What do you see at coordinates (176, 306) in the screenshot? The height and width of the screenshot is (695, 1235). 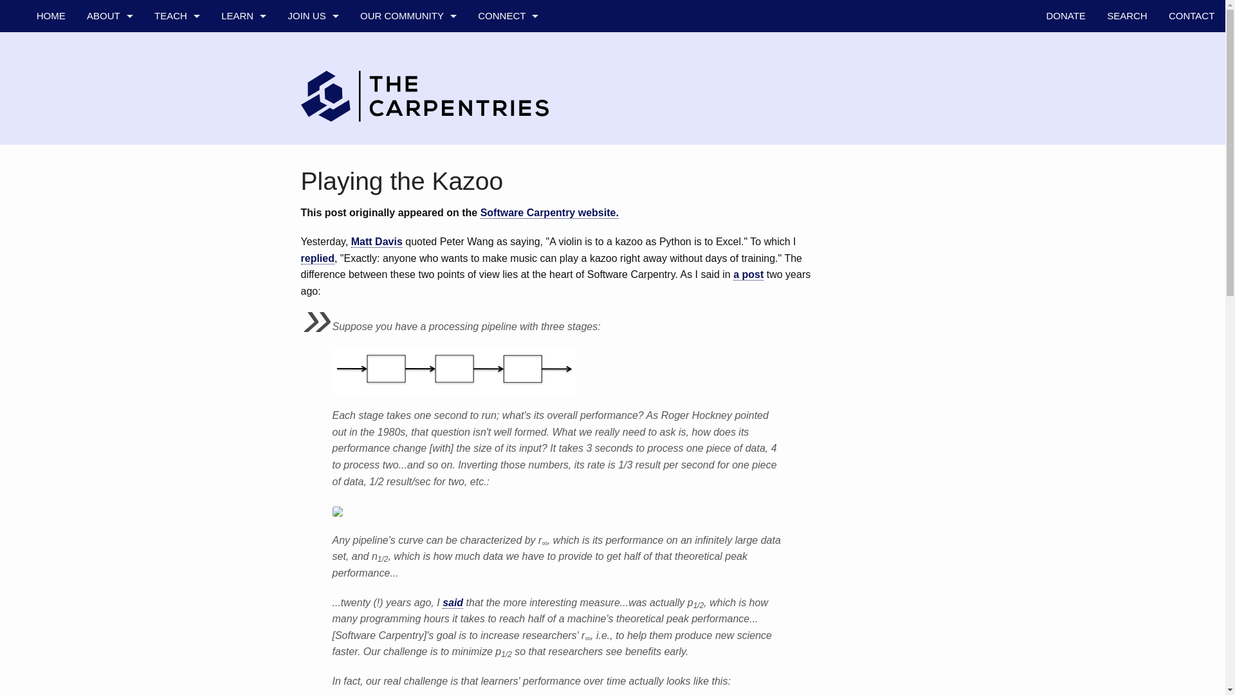 I see `LESSON DEVELOPMENT TRAINING` at bounding box center [176, 306].